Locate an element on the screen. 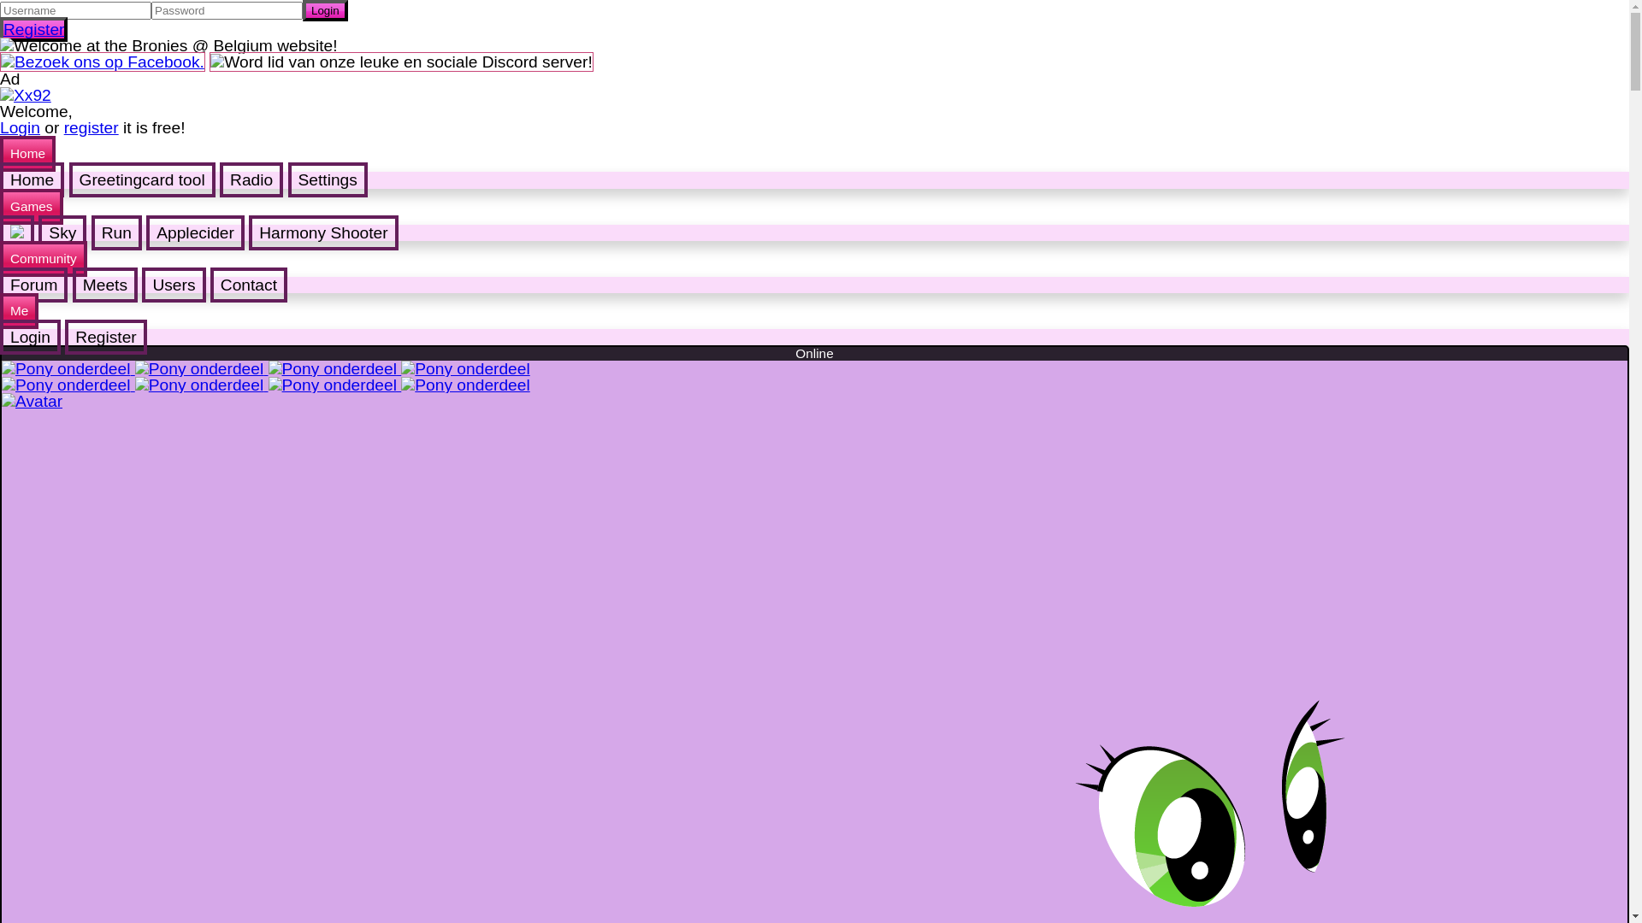  Run is located at coordinates (116, 232).